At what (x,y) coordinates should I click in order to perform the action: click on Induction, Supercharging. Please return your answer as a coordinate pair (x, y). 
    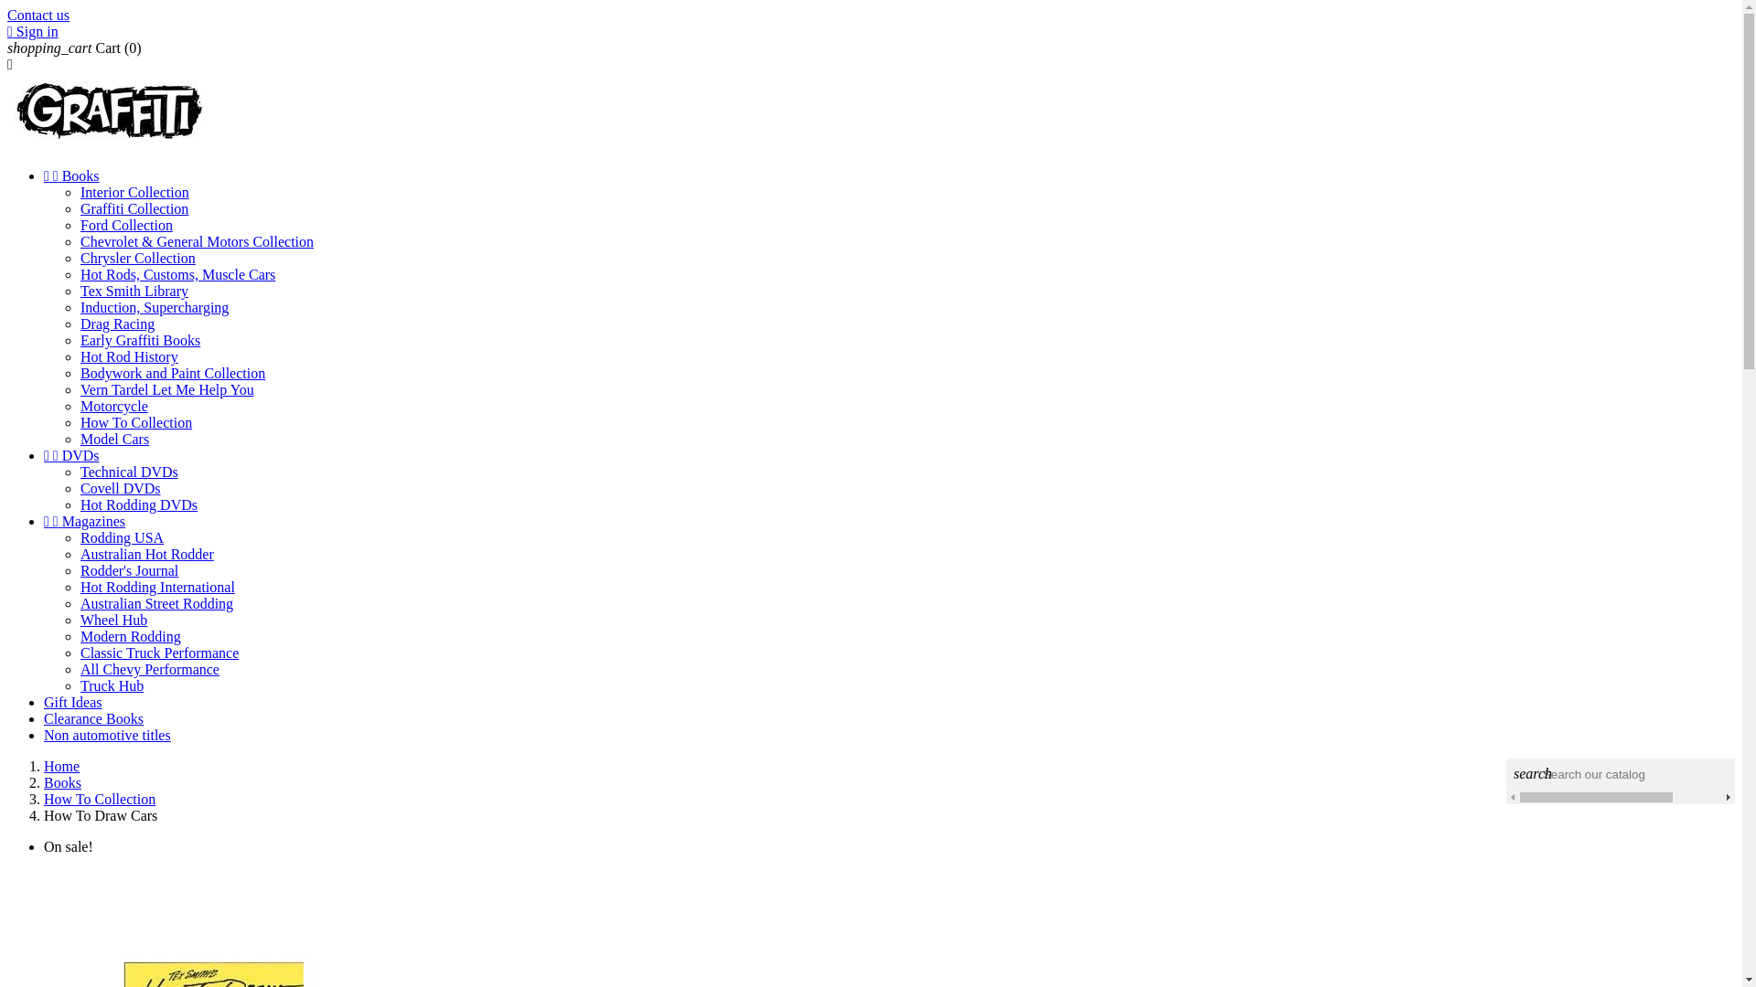
    Looking at the image, I should click on (155, 307).